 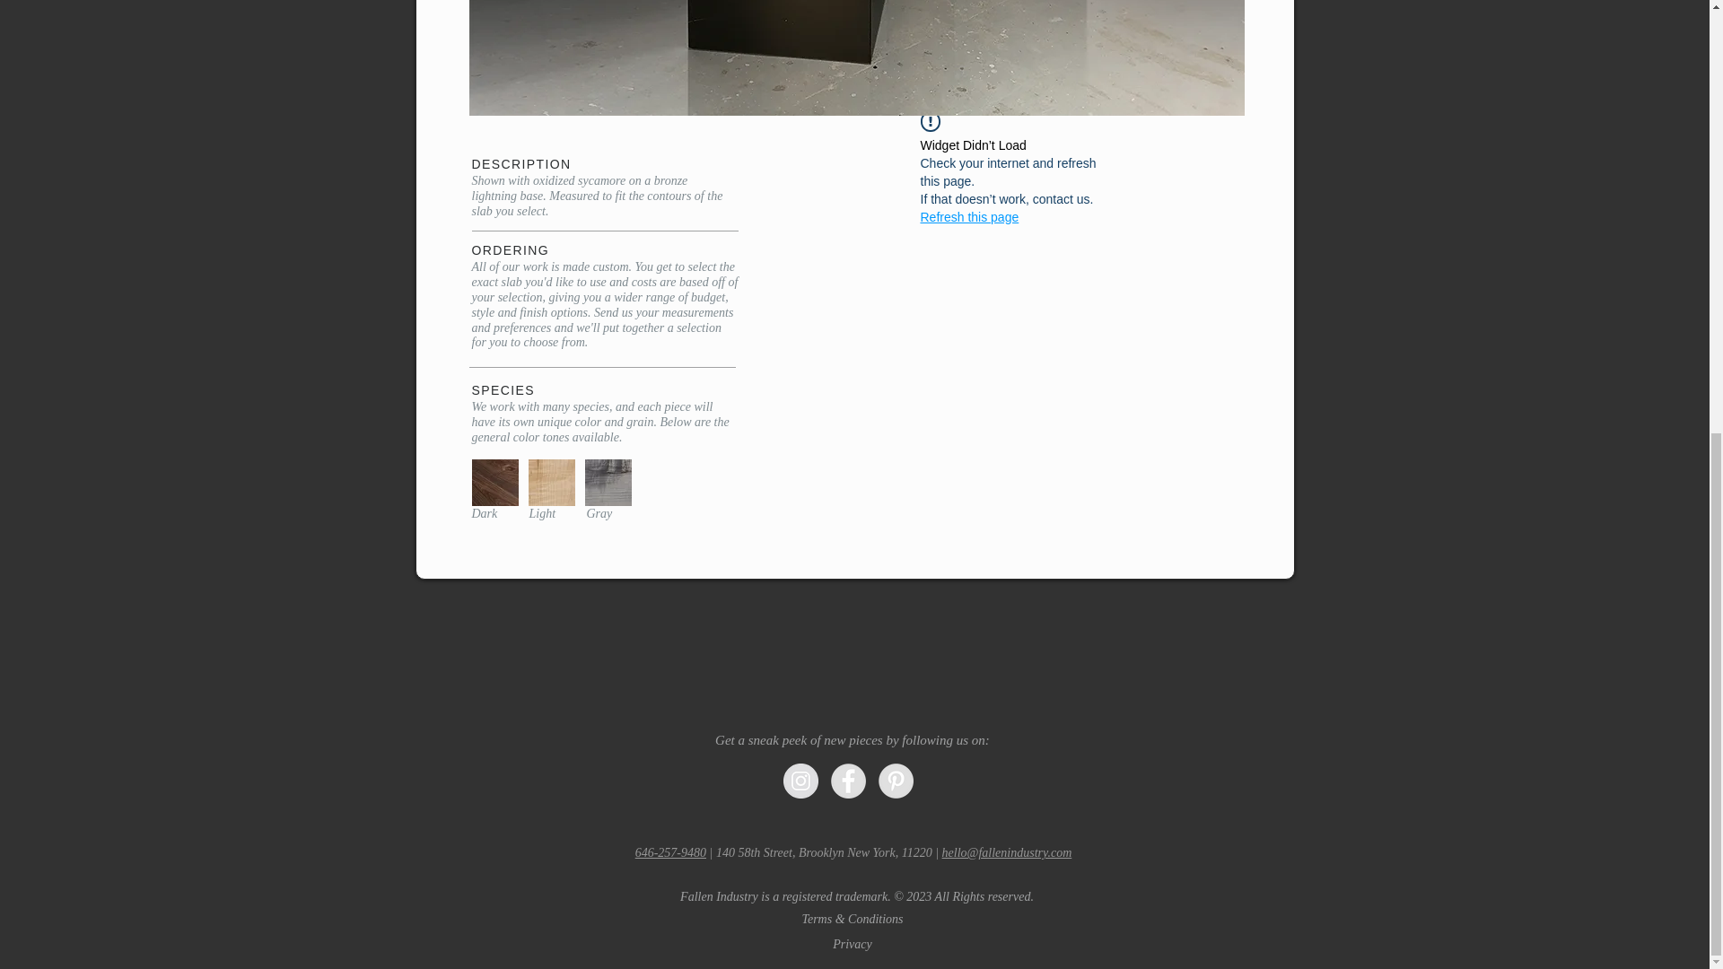 I want to click on SHOWN IN OXIDIED SYCAMORE, so click(x=856, y=57).